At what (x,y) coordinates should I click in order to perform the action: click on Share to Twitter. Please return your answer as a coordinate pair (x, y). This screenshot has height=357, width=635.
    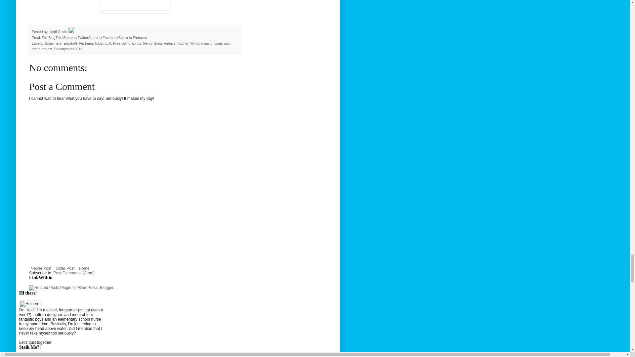
    Looking at the image, I should click on (75, 38).